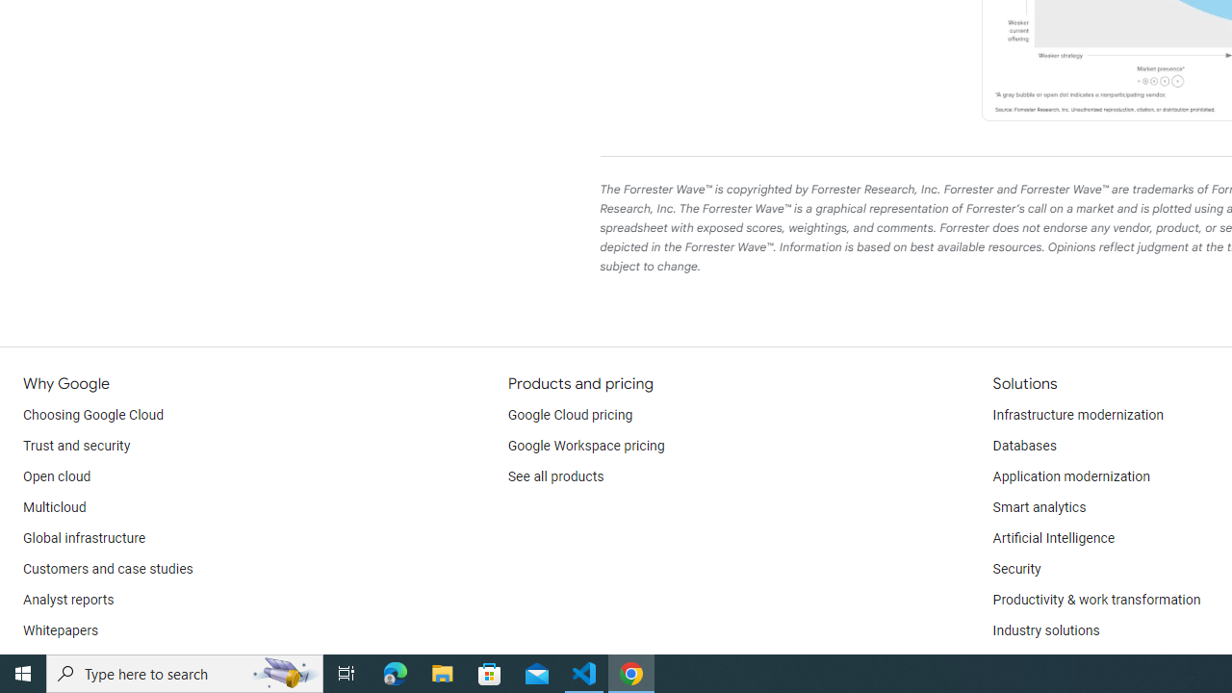 This screenshot has width=1232, height=693. I want to click on Infrastructure modernization, so click(1078, 416).